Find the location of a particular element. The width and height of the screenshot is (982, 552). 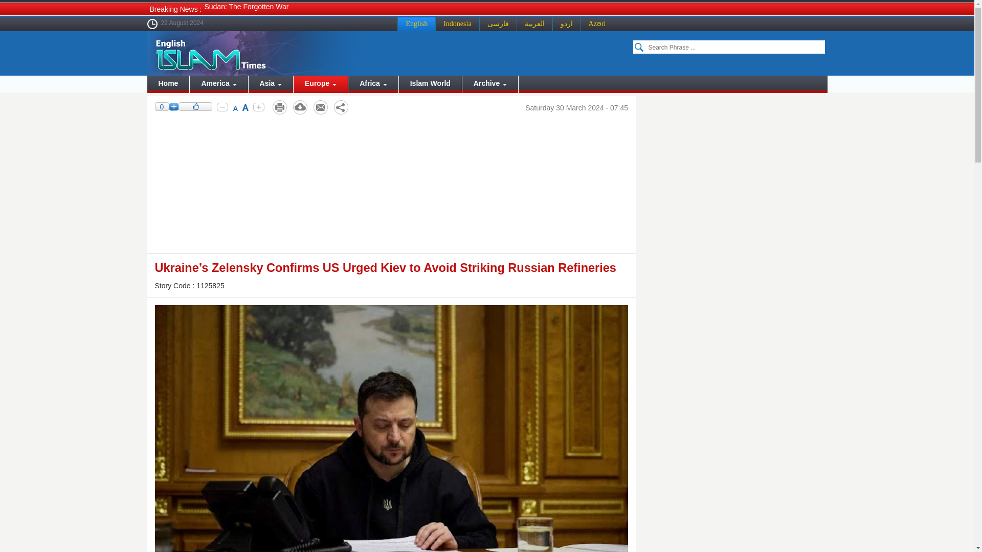

Indonesia is located at coordinates (457, 24).